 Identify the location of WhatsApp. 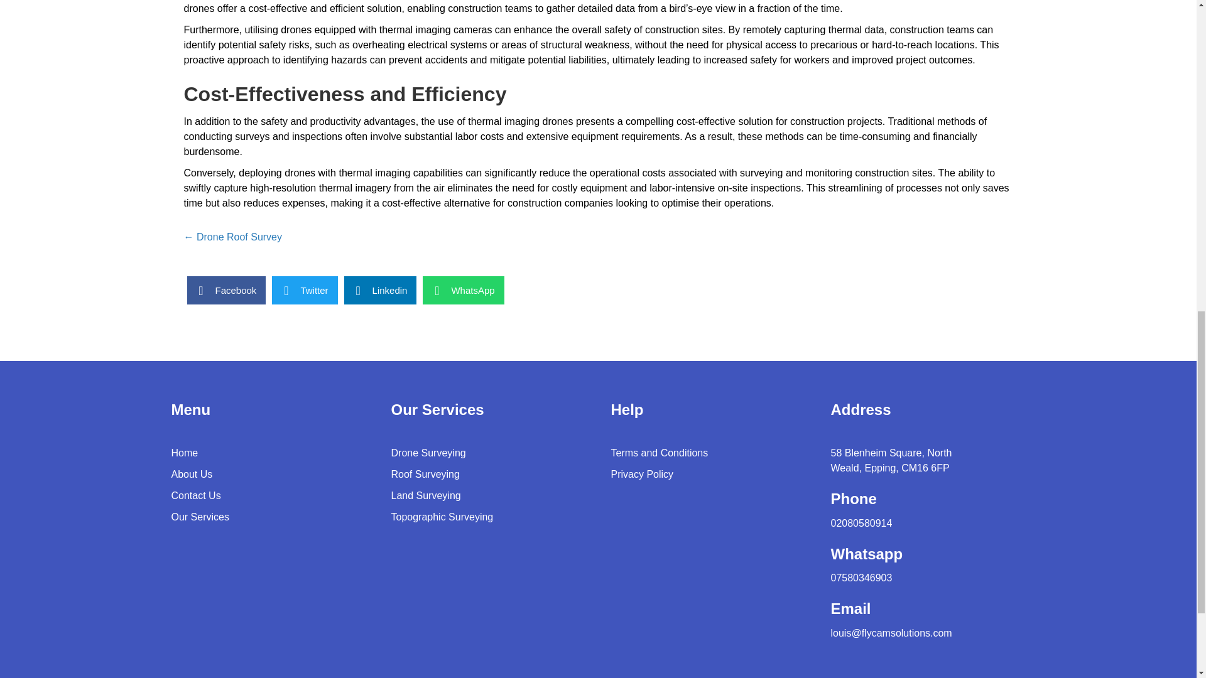
(464, 290).